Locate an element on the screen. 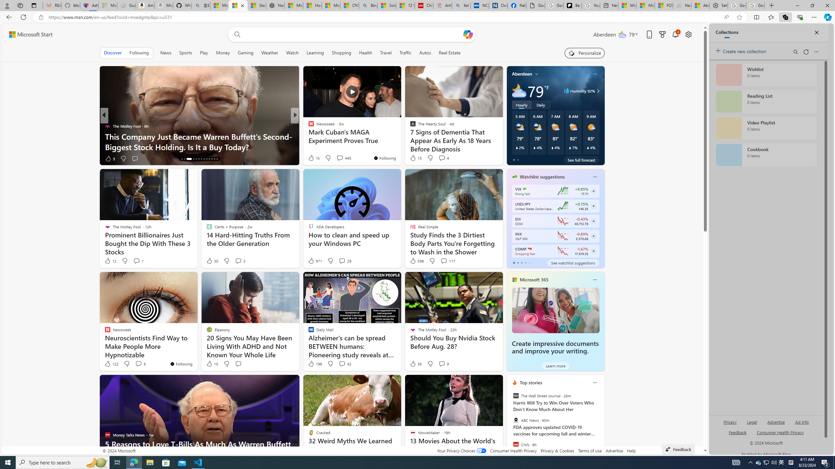 This screenshot has height=469, width=835. Daily is located at coordinates (541, 105).